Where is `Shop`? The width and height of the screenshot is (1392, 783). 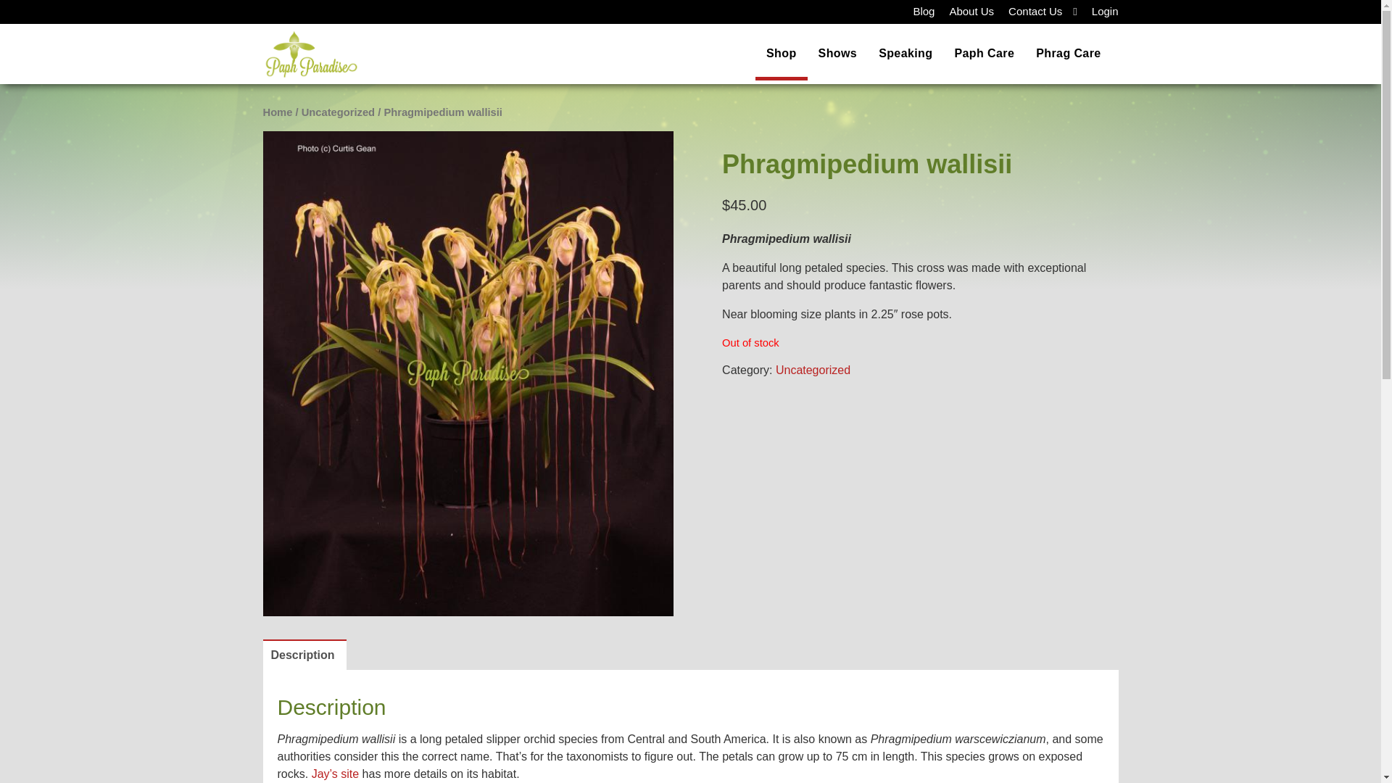
Shop is located at coordinates (782, 54).